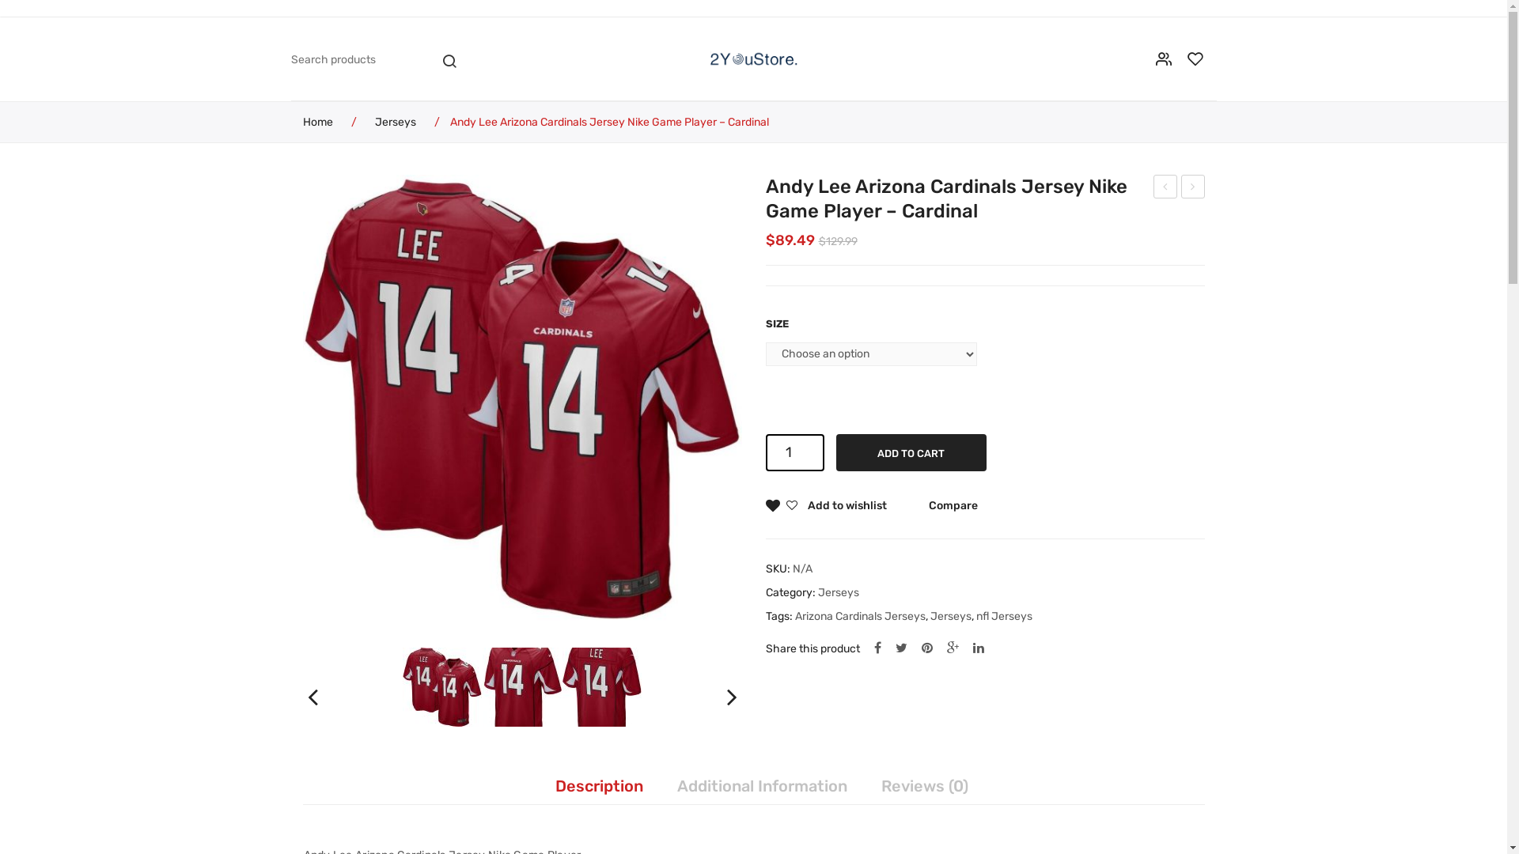  What do you see at coordinates (795, 452) in the screenshot?
I see `Qty` at bounding box center [795, 452].